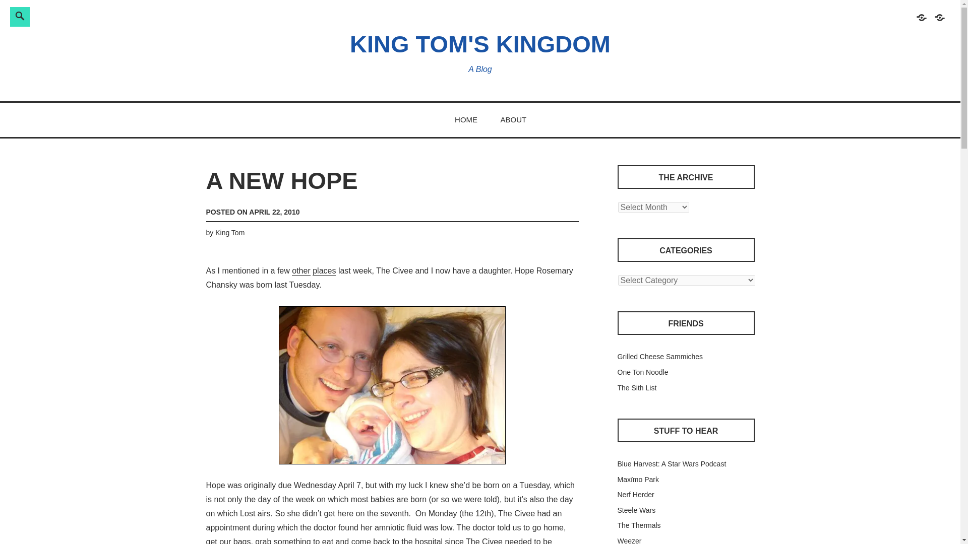  What do you see at coordinates (939, 22) in the screenshot?
I see `About` at bounding box center [939, 22].